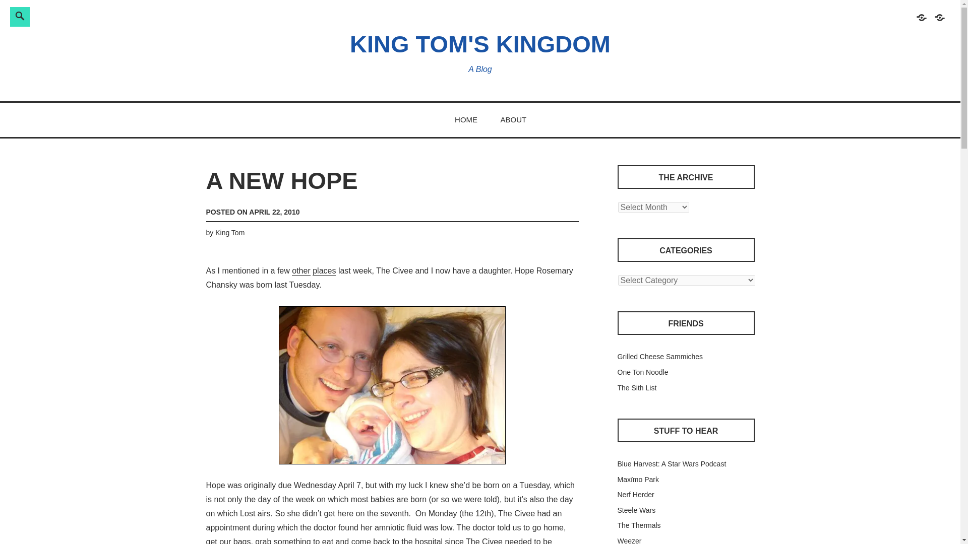  What do you see at coordinates (939, 22) in the screenshot?
I see `About` at bounding box center [939, 22].